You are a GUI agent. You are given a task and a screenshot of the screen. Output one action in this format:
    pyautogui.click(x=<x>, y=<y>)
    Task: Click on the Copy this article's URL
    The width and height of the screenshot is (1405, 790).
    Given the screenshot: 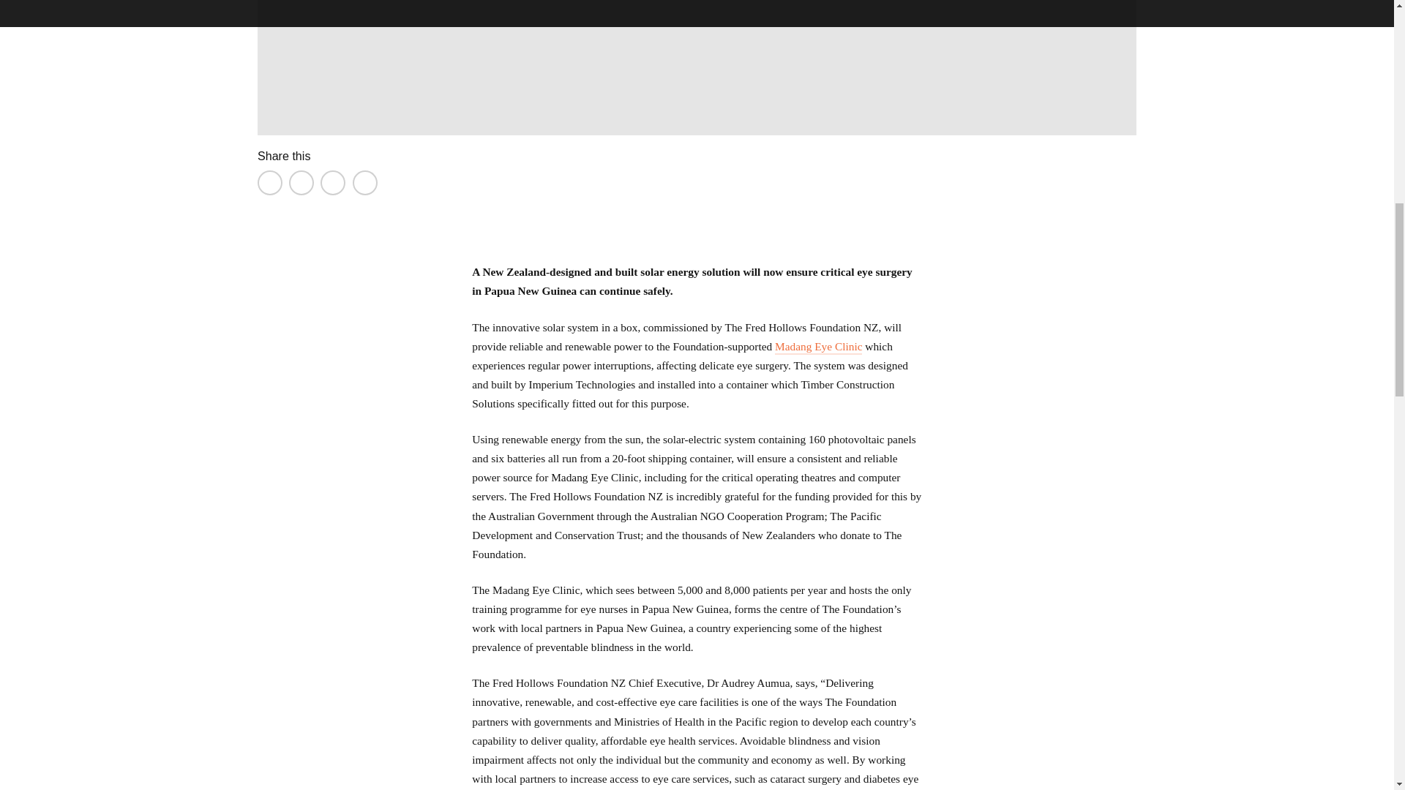 What is the action you would take?
    pyautogui.click(x=364, y=183)
    